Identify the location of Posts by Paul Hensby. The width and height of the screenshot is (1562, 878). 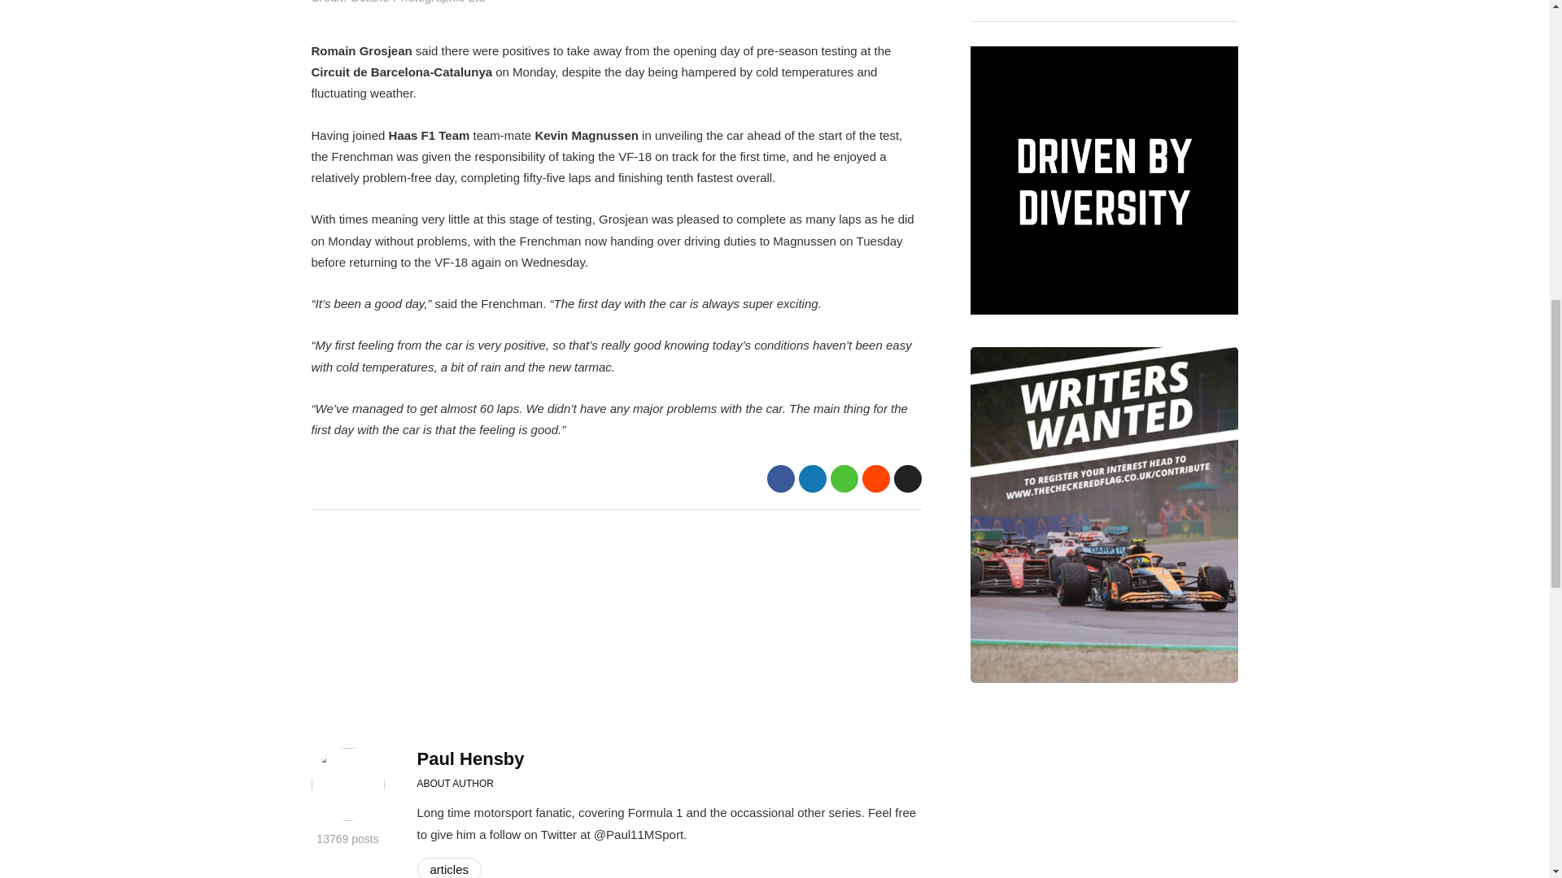
(470, 759).